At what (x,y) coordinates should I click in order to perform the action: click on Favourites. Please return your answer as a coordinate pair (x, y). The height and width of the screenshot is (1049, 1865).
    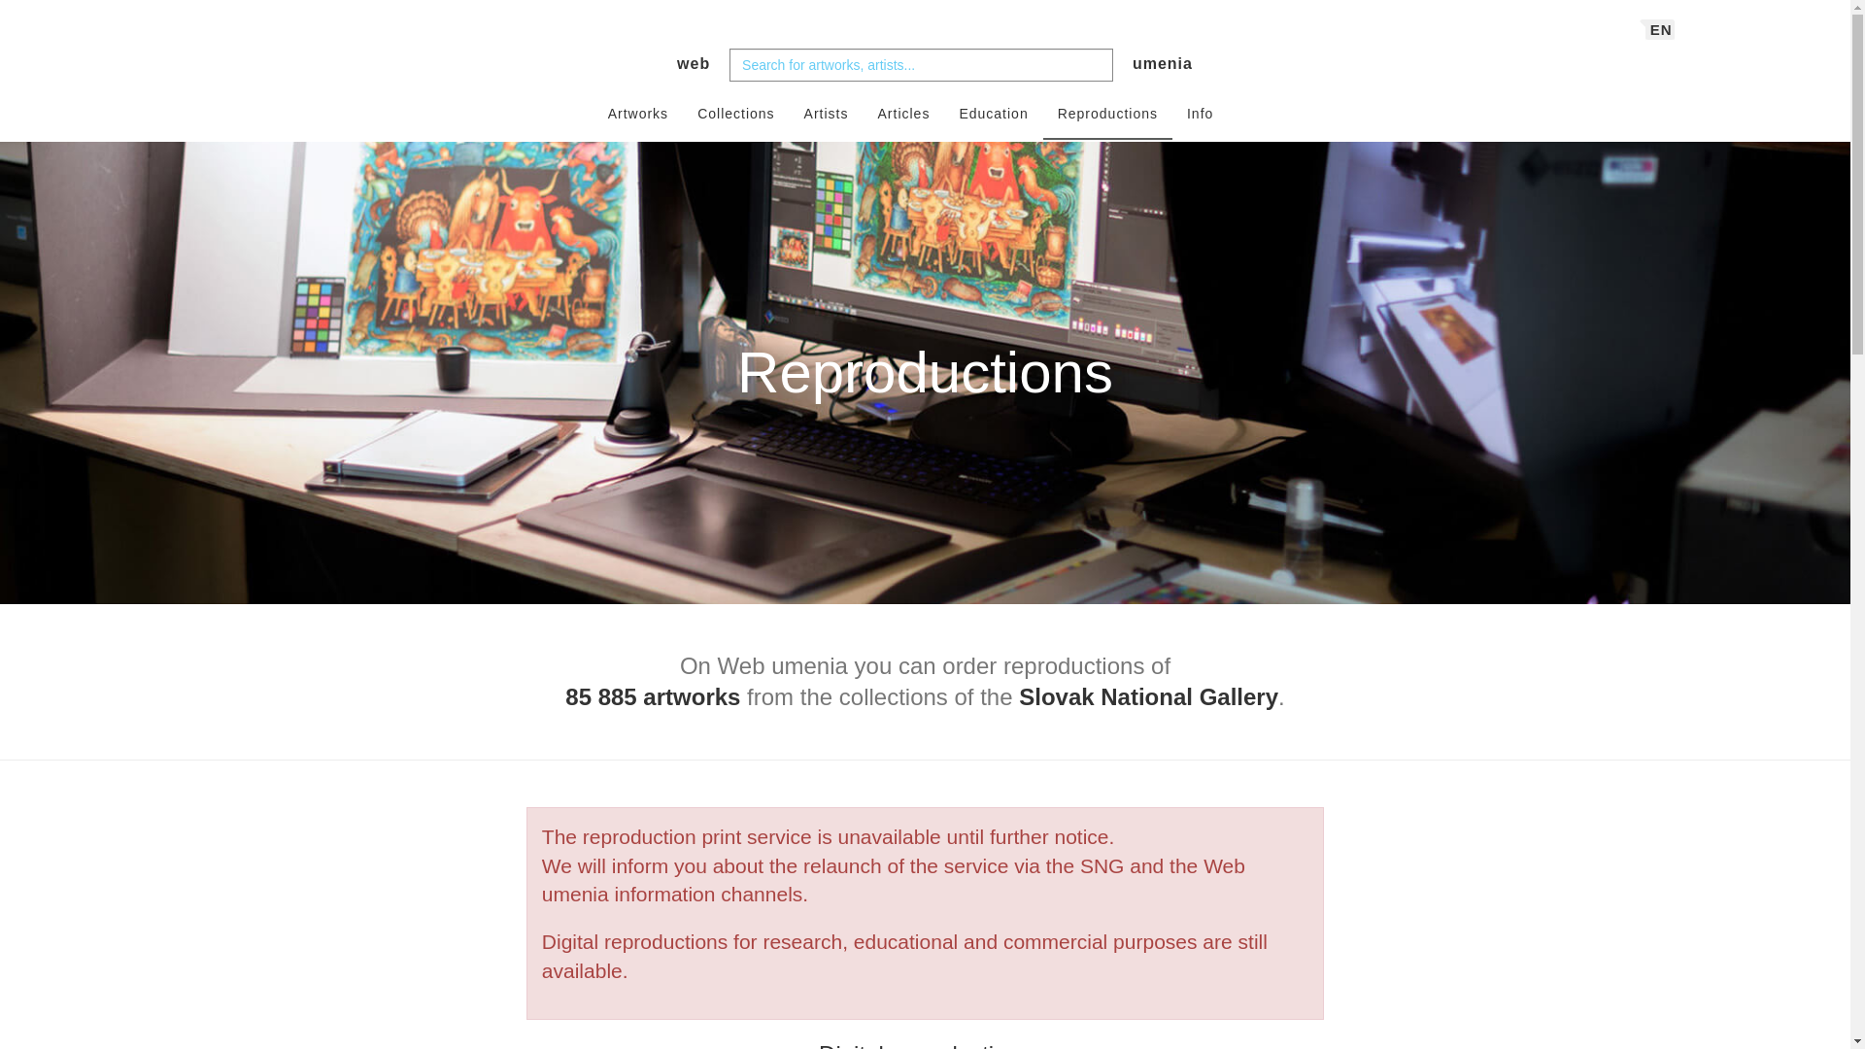
    Looking at the image, I should click on (925, 64).